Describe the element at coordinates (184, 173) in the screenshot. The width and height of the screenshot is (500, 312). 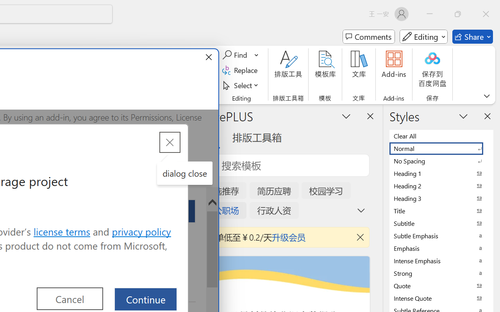
I see `dialog close` at that location.